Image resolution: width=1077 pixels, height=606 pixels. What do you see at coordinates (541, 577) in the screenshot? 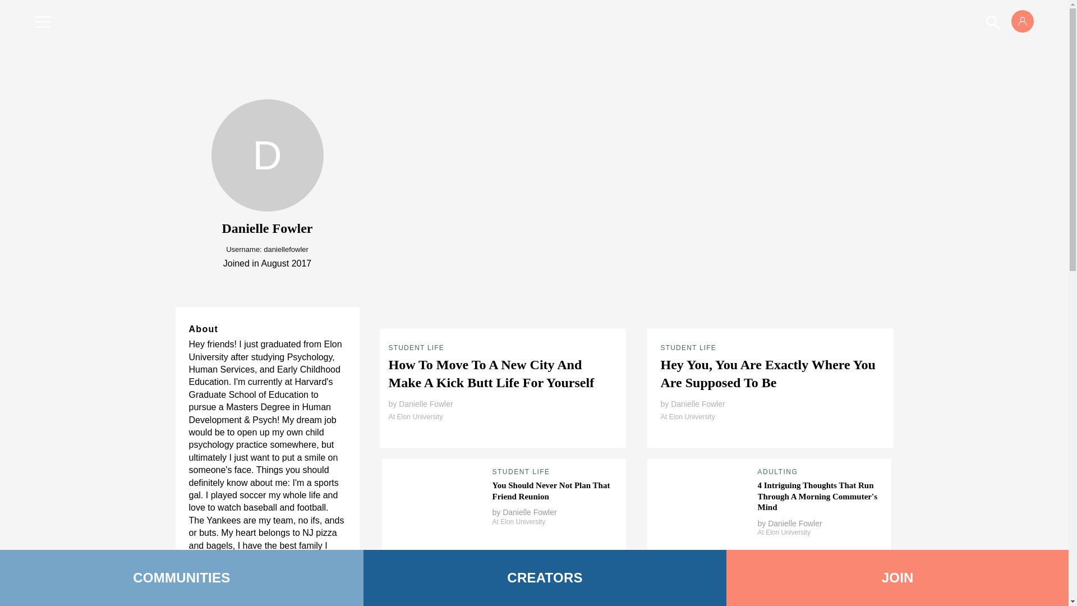
I see `HEALTH AND WELLNESS` at bounding box center [541, 577].